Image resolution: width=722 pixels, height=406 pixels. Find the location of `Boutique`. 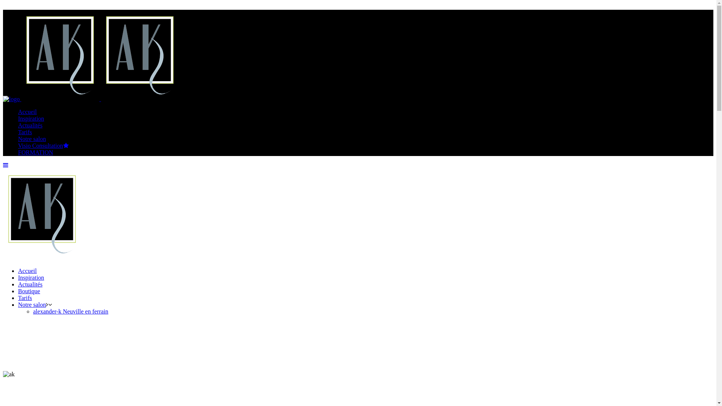

Boutique is located at coordinates (29, 291).